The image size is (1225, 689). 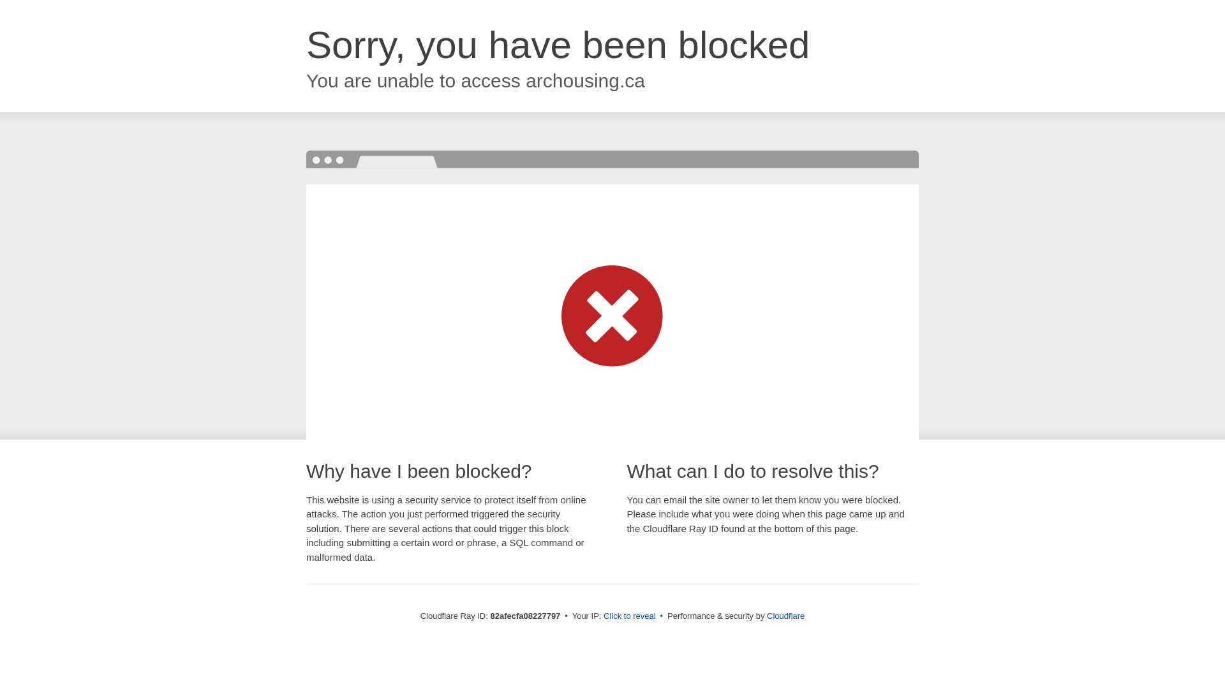 I want to click on Cloudflare, so click(x=786, y=616).